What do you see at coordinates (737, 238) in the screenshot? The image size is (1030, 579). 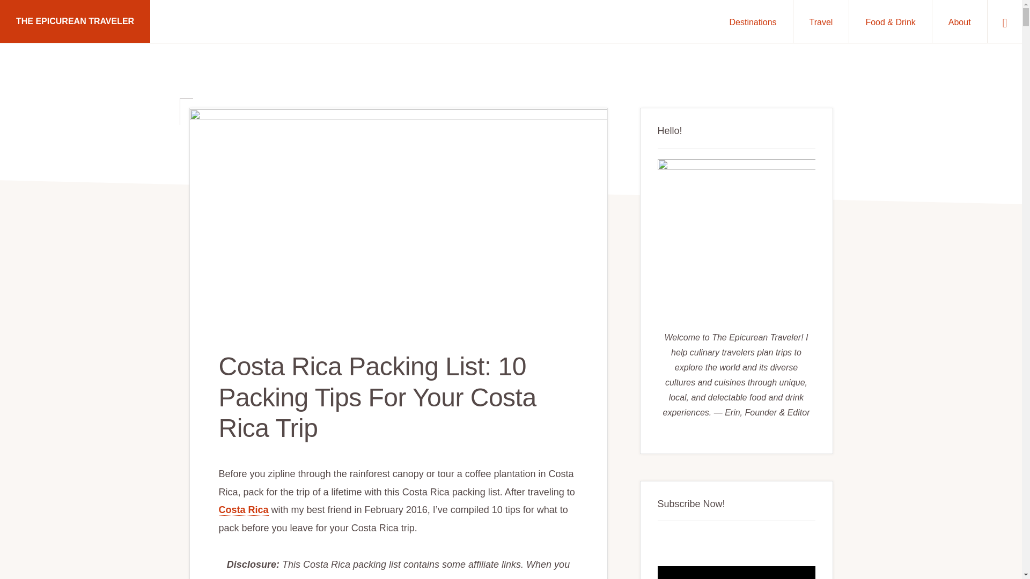 I see `Hello!` at bounding box center [737, 238].